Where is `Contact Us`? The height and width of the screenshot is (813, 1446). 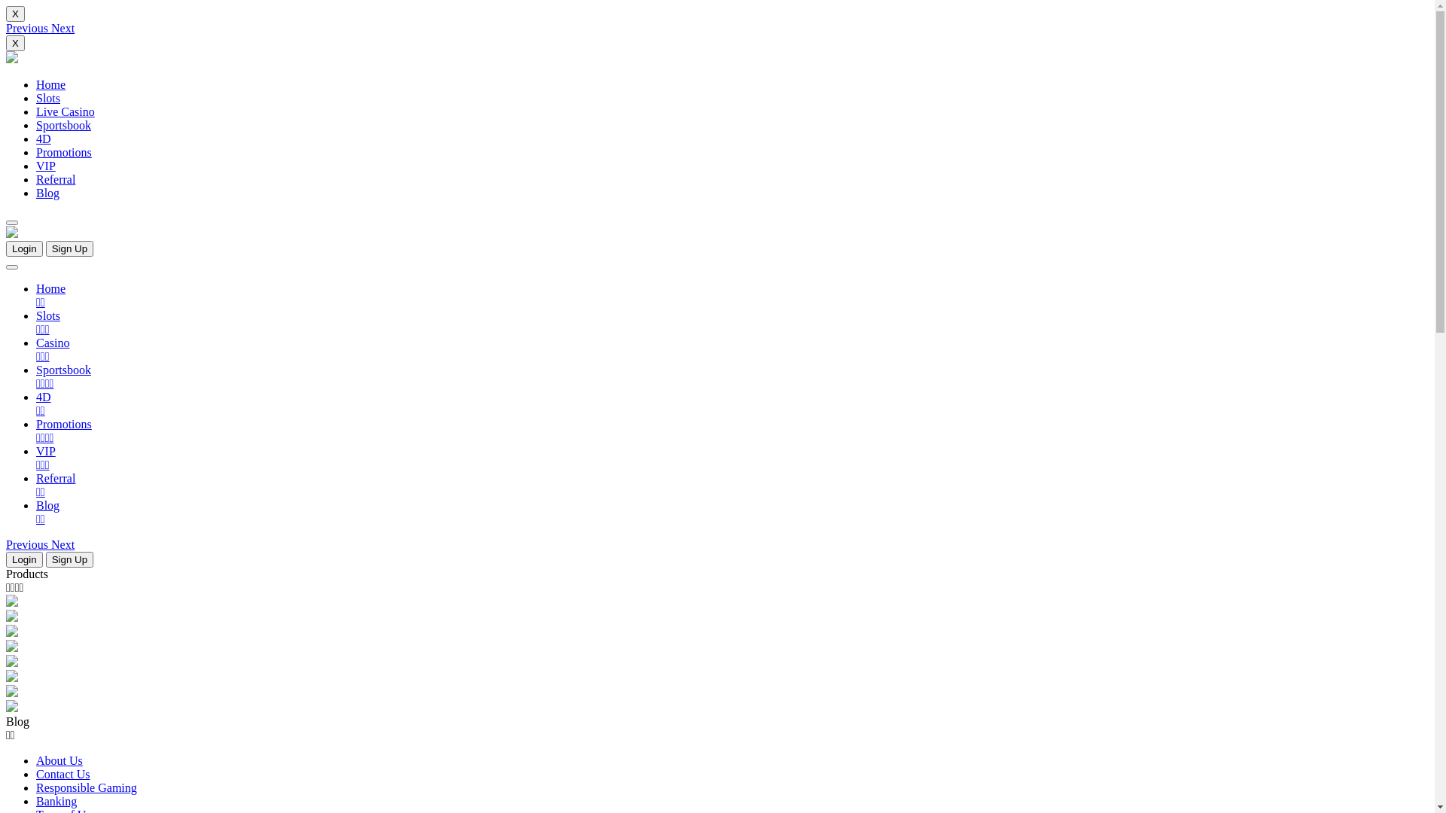
Contact Us is located at coordinates (63, 774).